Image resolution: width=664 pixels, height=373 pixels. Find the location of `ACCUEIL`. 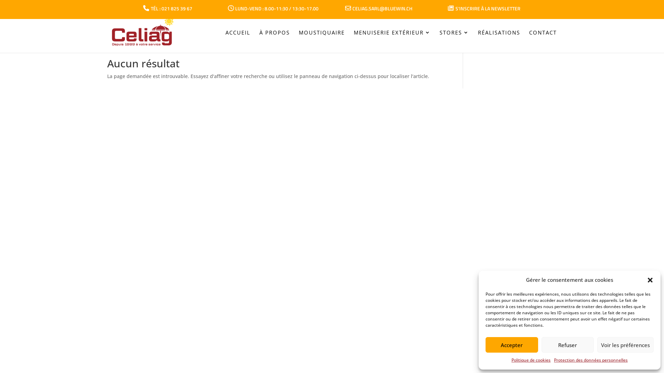

ACCUEIL is located at coordinates (238, 42).